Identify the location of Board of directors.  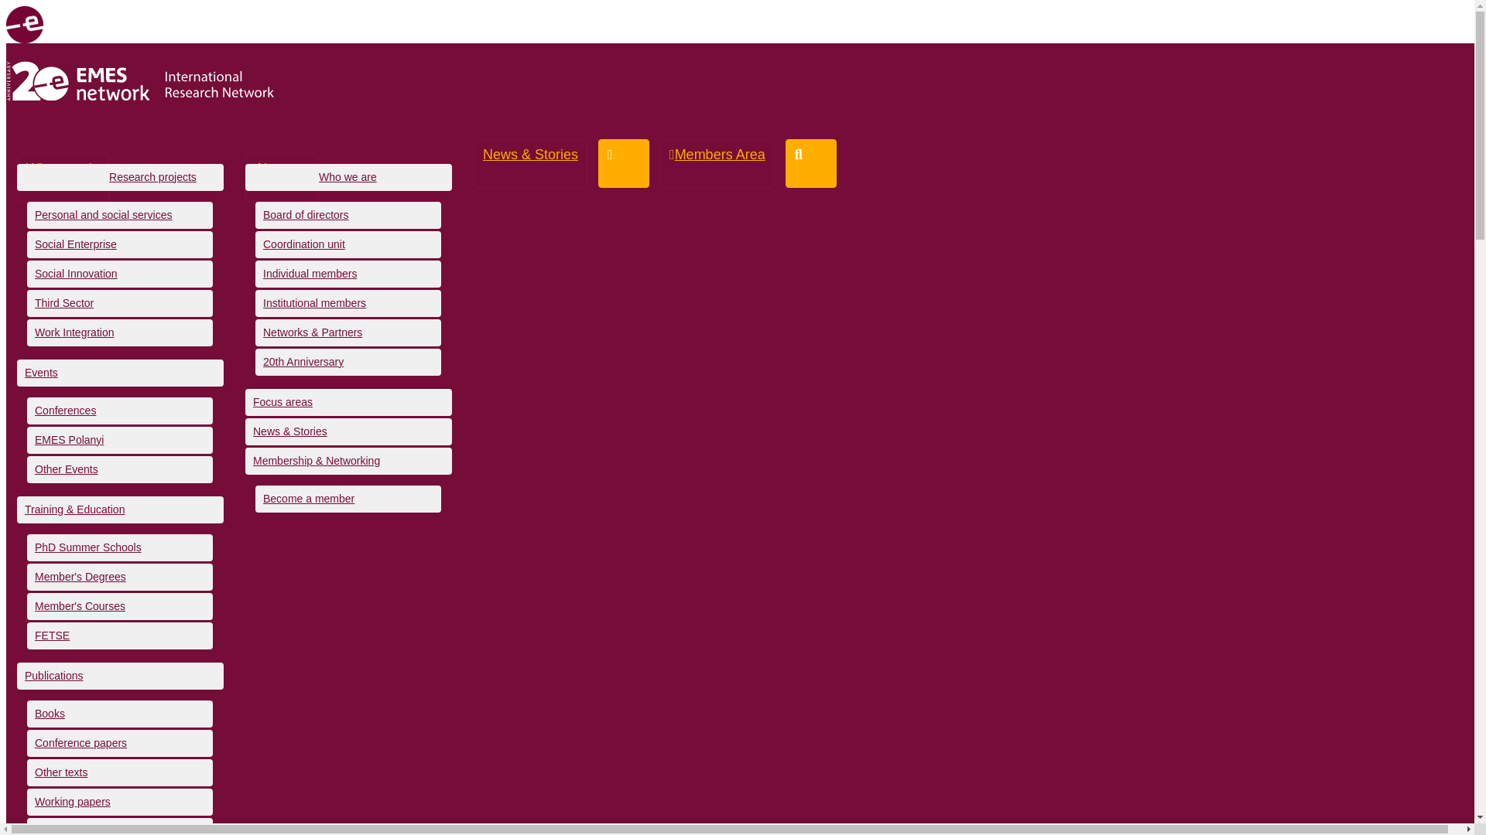
(348, 214).